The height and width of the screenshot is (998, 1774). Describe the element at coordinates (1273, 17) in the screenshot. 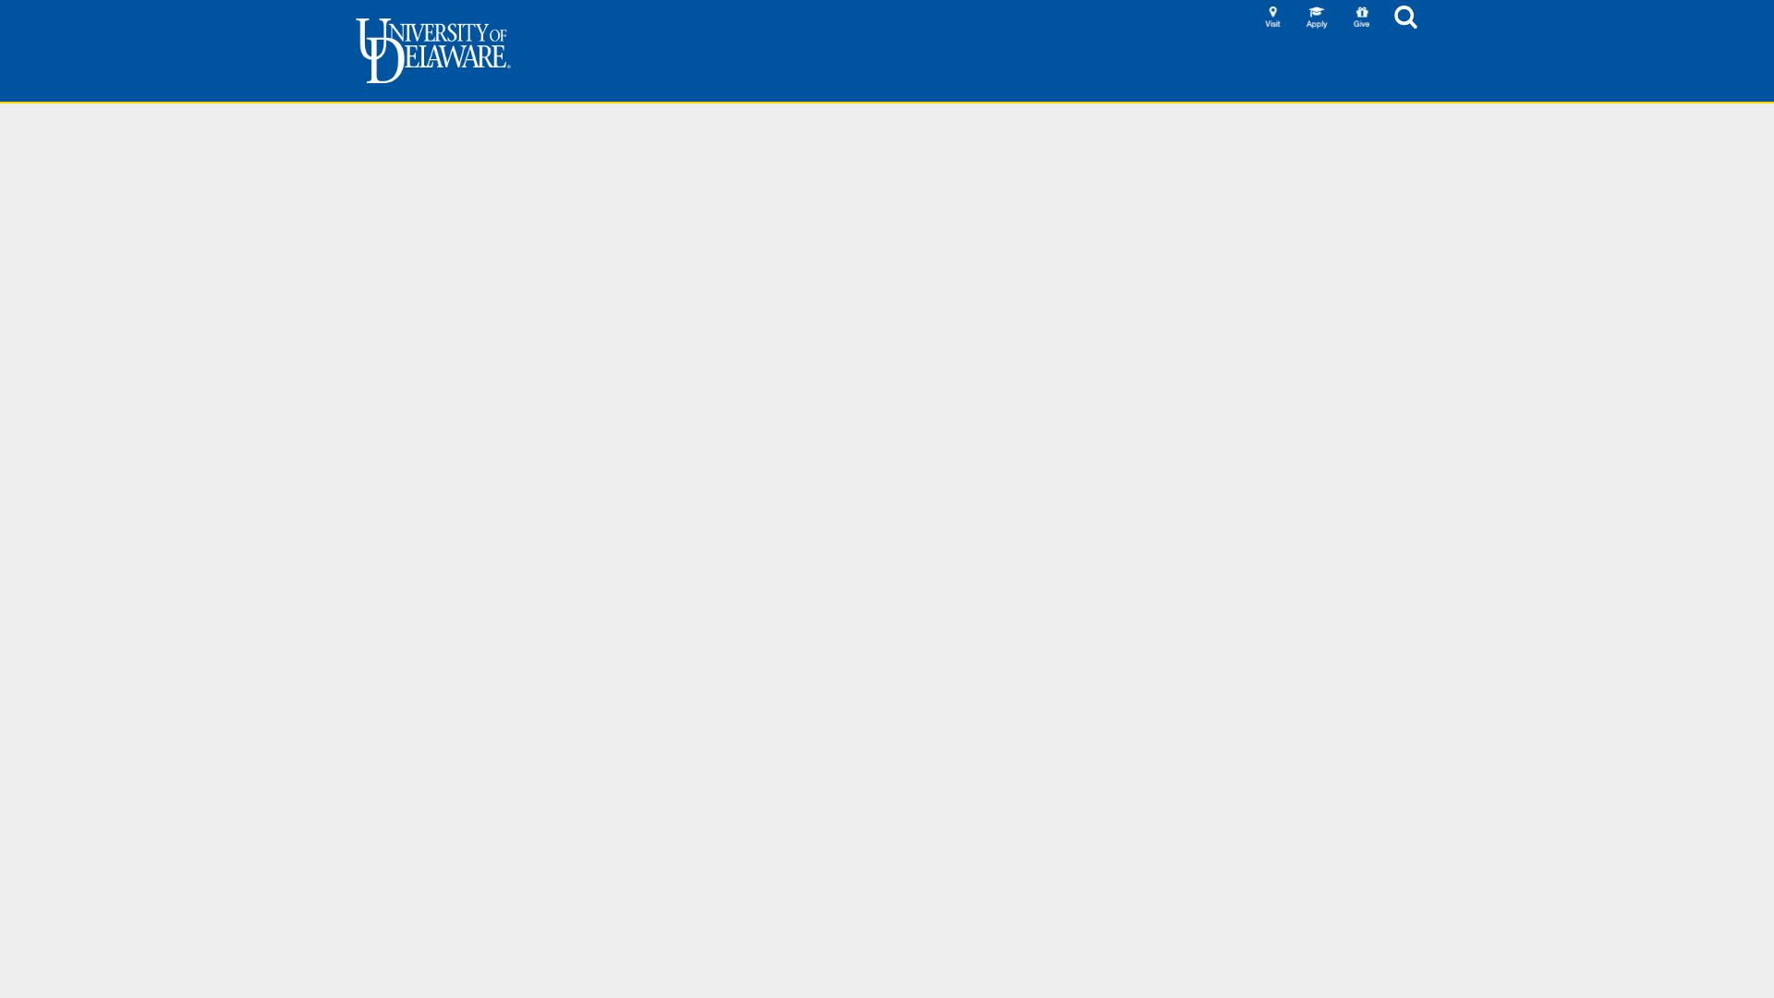

I see `Visit` at that location.